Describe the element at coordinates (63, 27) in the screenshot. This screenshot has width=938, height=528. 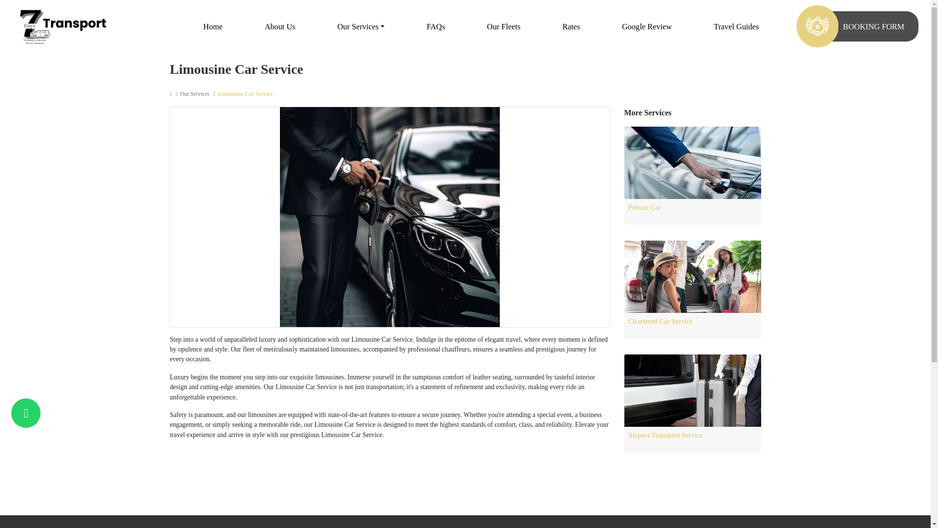
I see `7 Days Transport` at that location.